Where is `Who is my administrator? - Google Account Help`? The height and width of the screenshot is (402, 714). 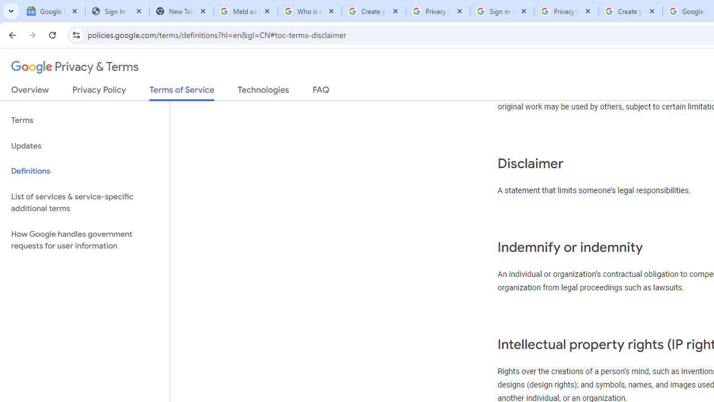 Who is my administrator? - Google Account Help is located at coordinates (310, 11).